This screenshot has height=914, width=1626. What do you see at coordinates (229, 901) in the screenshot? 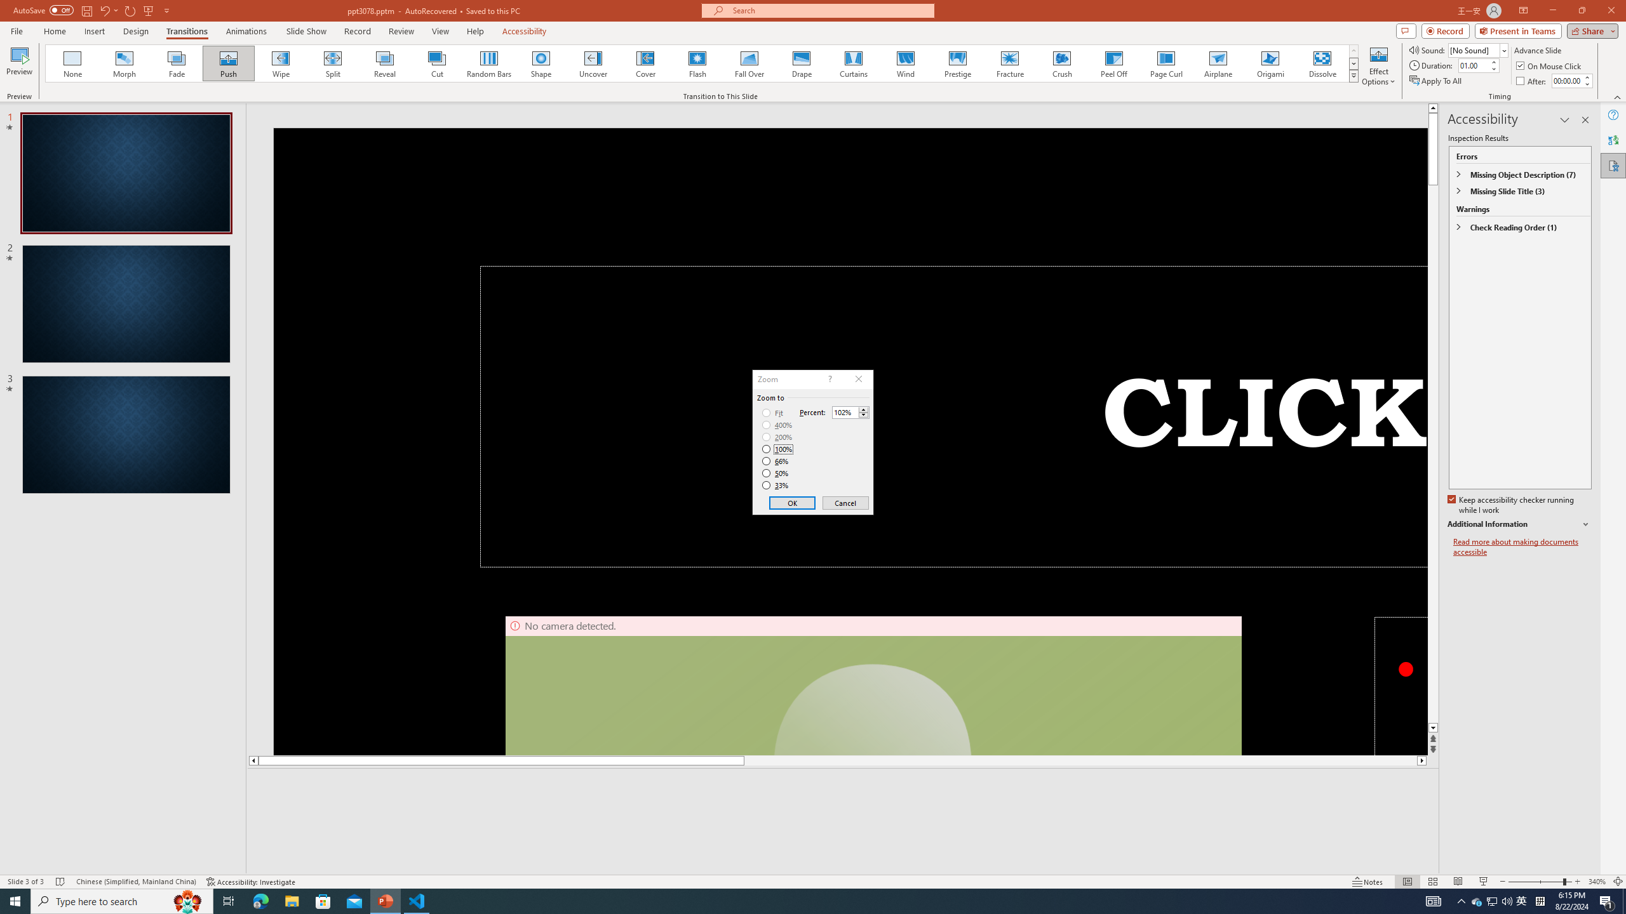
I see `Task View` at bounding box center [229, 901].